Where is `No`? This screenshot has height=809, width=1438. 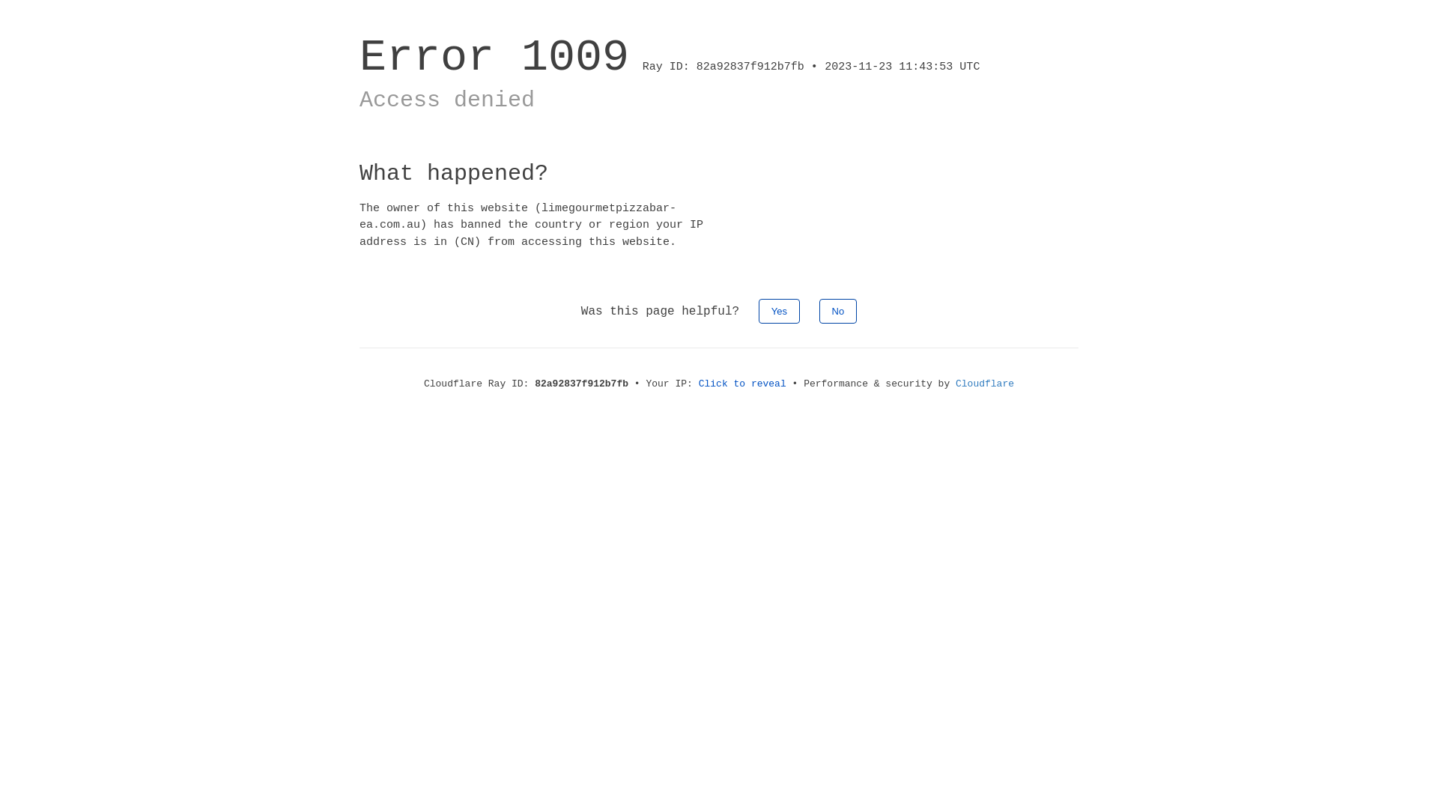
No is located at coordinates (839, 312).